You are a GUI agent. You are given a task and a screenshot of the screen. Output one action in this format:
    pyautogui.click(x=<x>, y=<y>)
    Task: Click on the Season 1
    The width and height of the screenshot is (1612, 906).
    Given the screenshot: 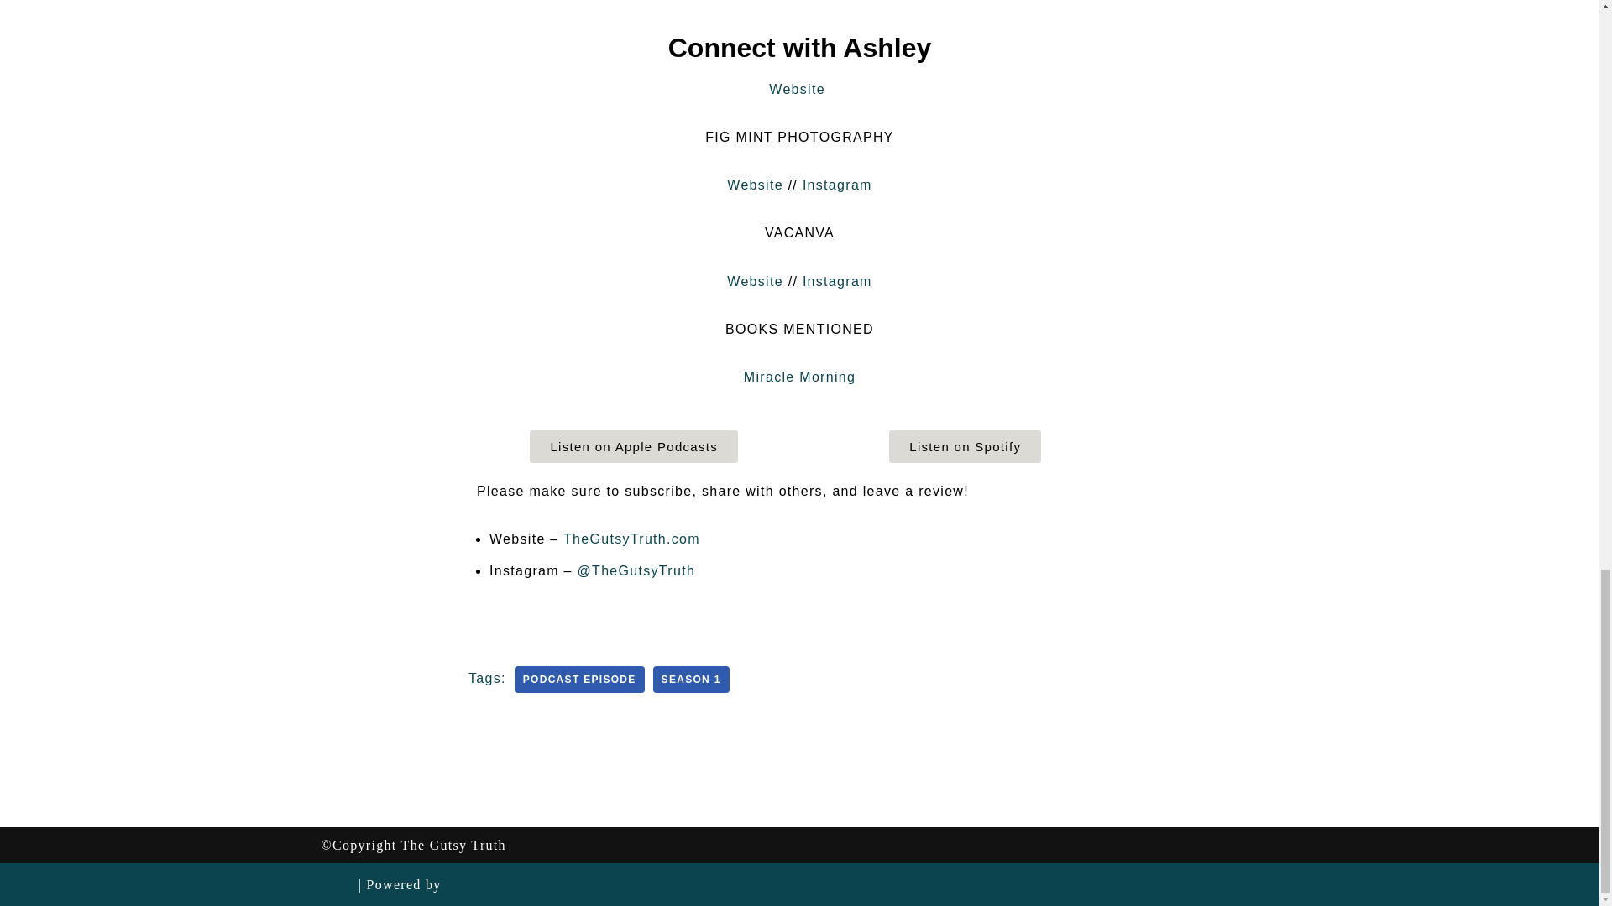 What is the action you would take?
    pyautogui.click(x=691, y=679)
    